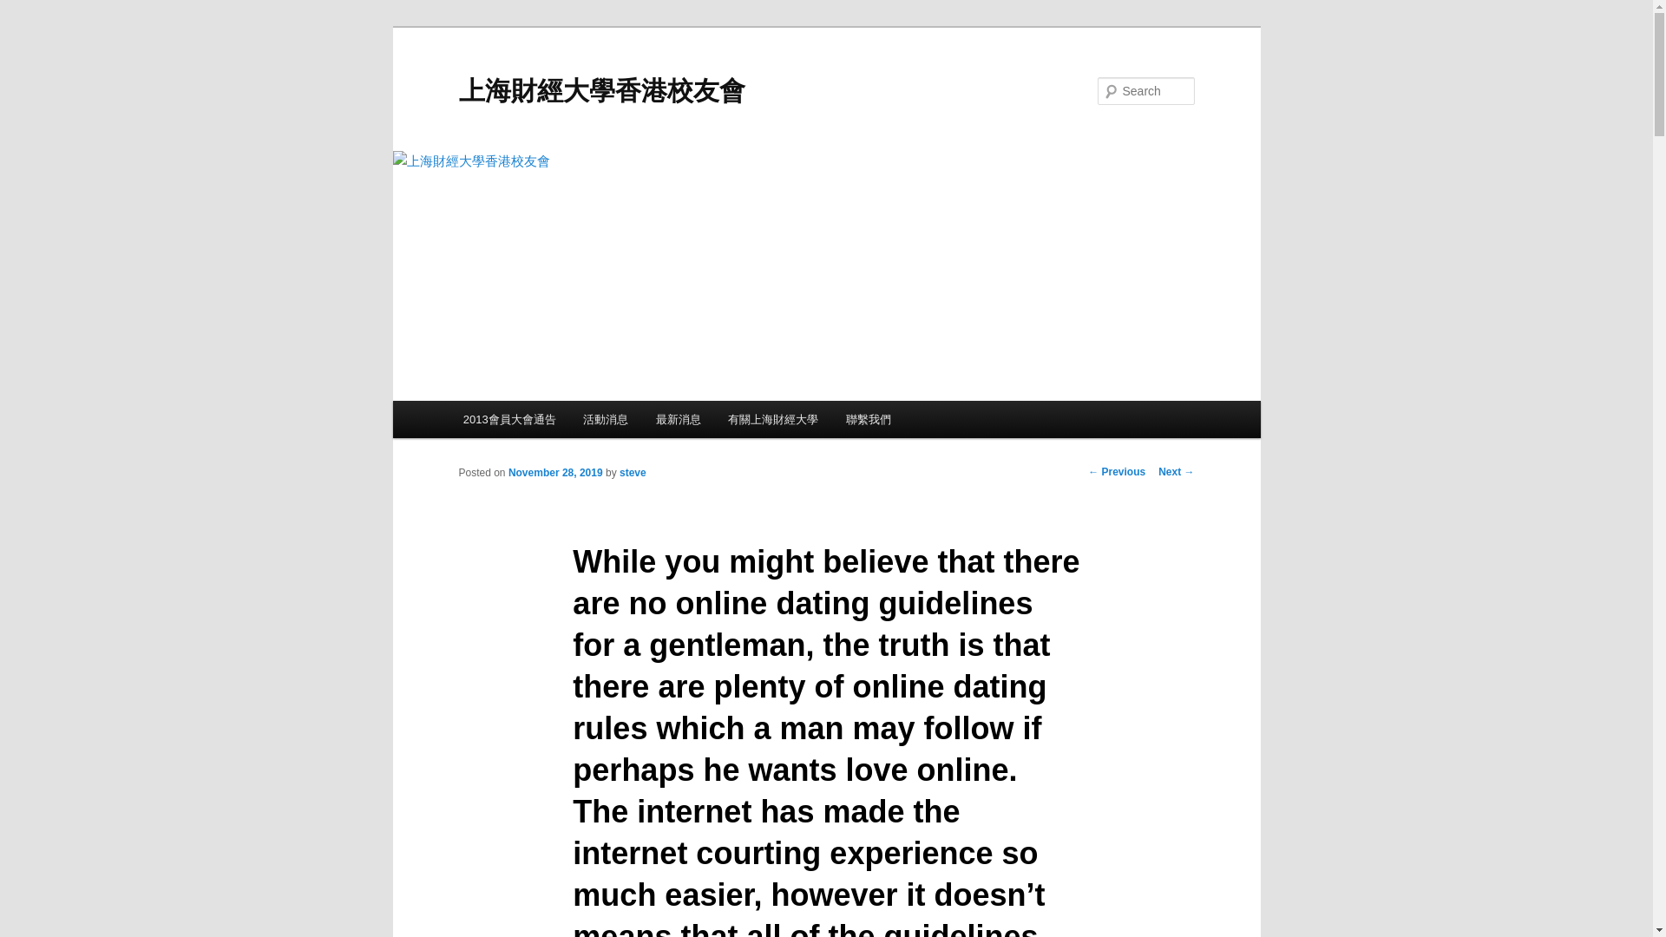  Describe the element at coordinates (555, 472) in the screenshot. I see `8:00 am` at that location.